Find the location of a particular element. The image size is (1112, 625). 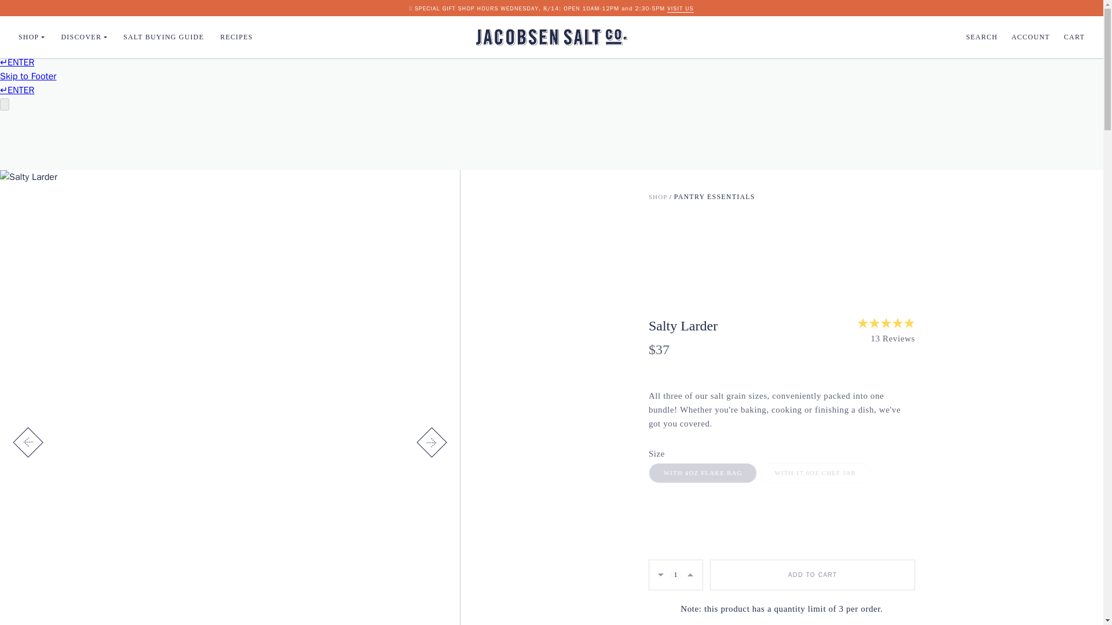

CART is located at coordinates (1074, 37).